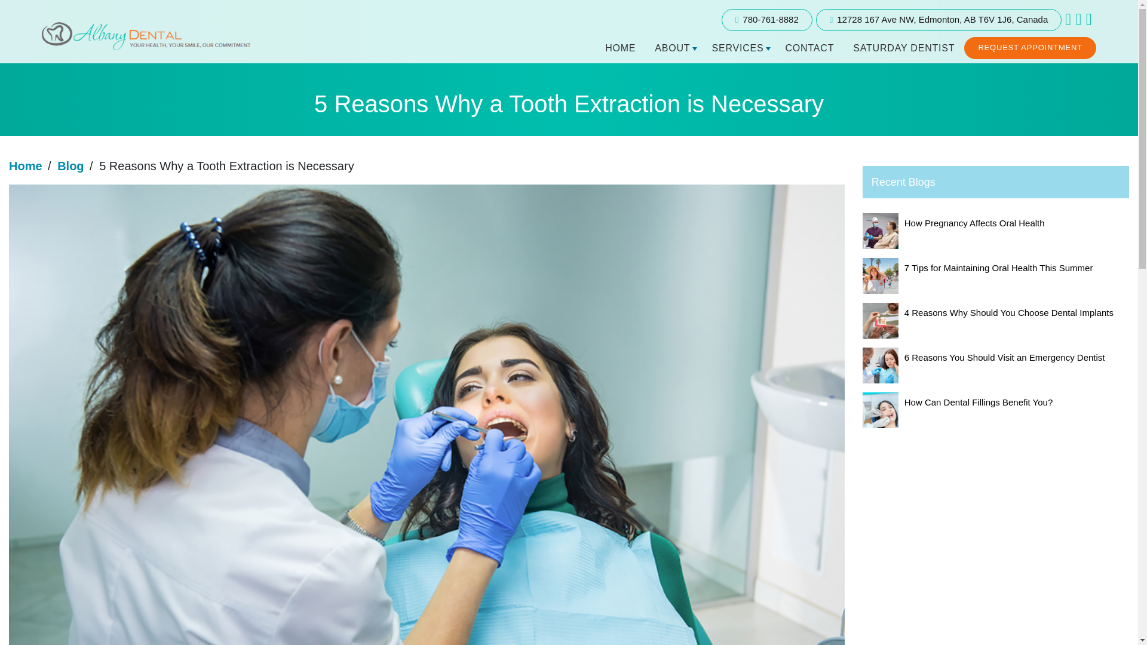 This screenshot has width=1147, height=645. Describe the element at coordinates (620, 50) in the screenshot. I see `Home` at that location.